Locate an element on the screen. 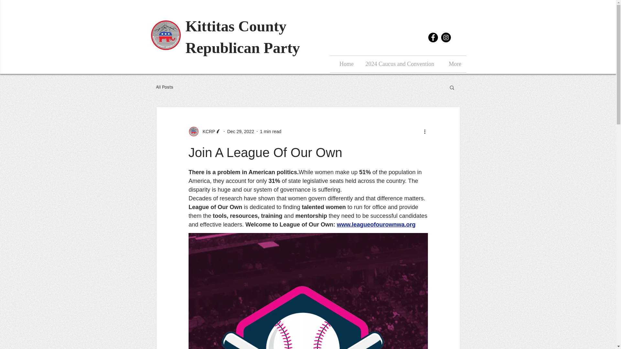 The width and height of the screenshot is (621, 349). KCRP is located at coordinates (207, 131).